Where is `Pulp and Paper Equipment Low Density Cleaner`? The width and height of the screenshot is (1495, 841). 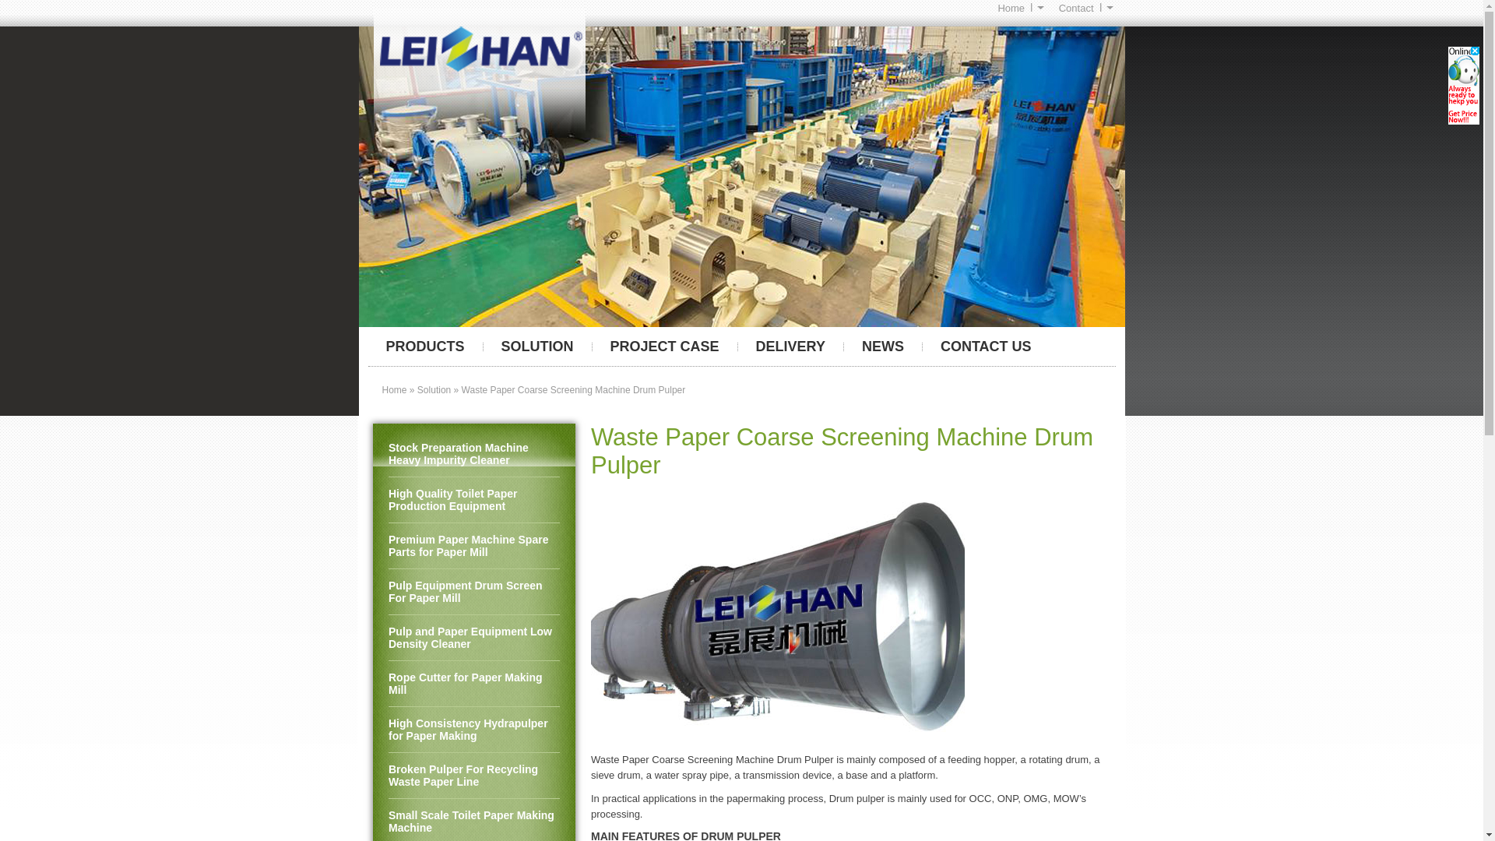
Pulp and Paper Equipment Low Density Cleaner is located at coordinates (473, 637).